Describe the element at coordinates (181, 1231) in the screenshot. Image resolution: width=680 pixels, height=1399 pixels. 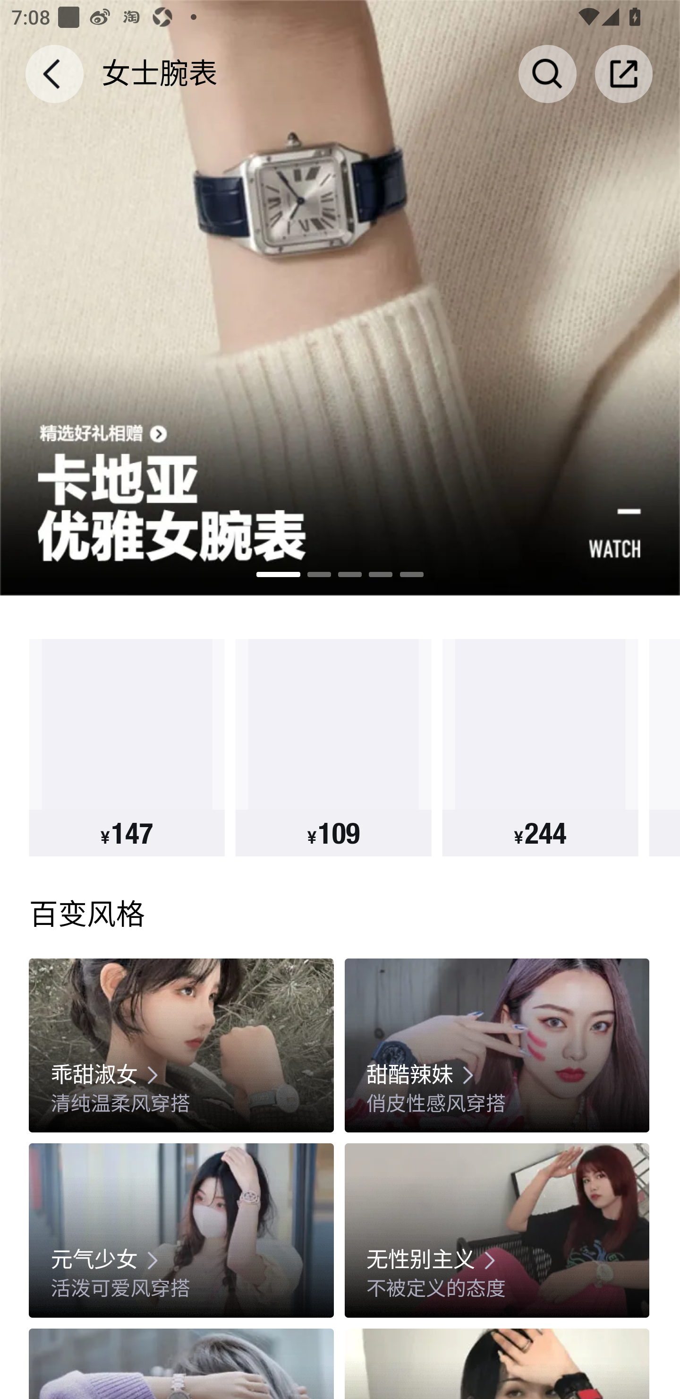
I see `元气少女 resize,w_750 活泼可爱风穿搭` at that location.